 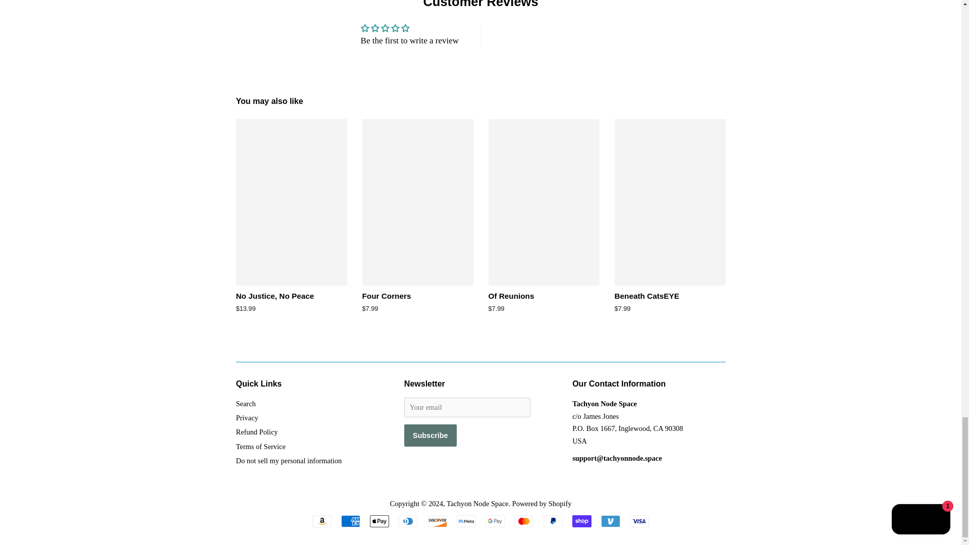 What do you see at coordinates (261, 446) in the screenshot?
I see `Terms of Service` at bounding box center [261, 446].